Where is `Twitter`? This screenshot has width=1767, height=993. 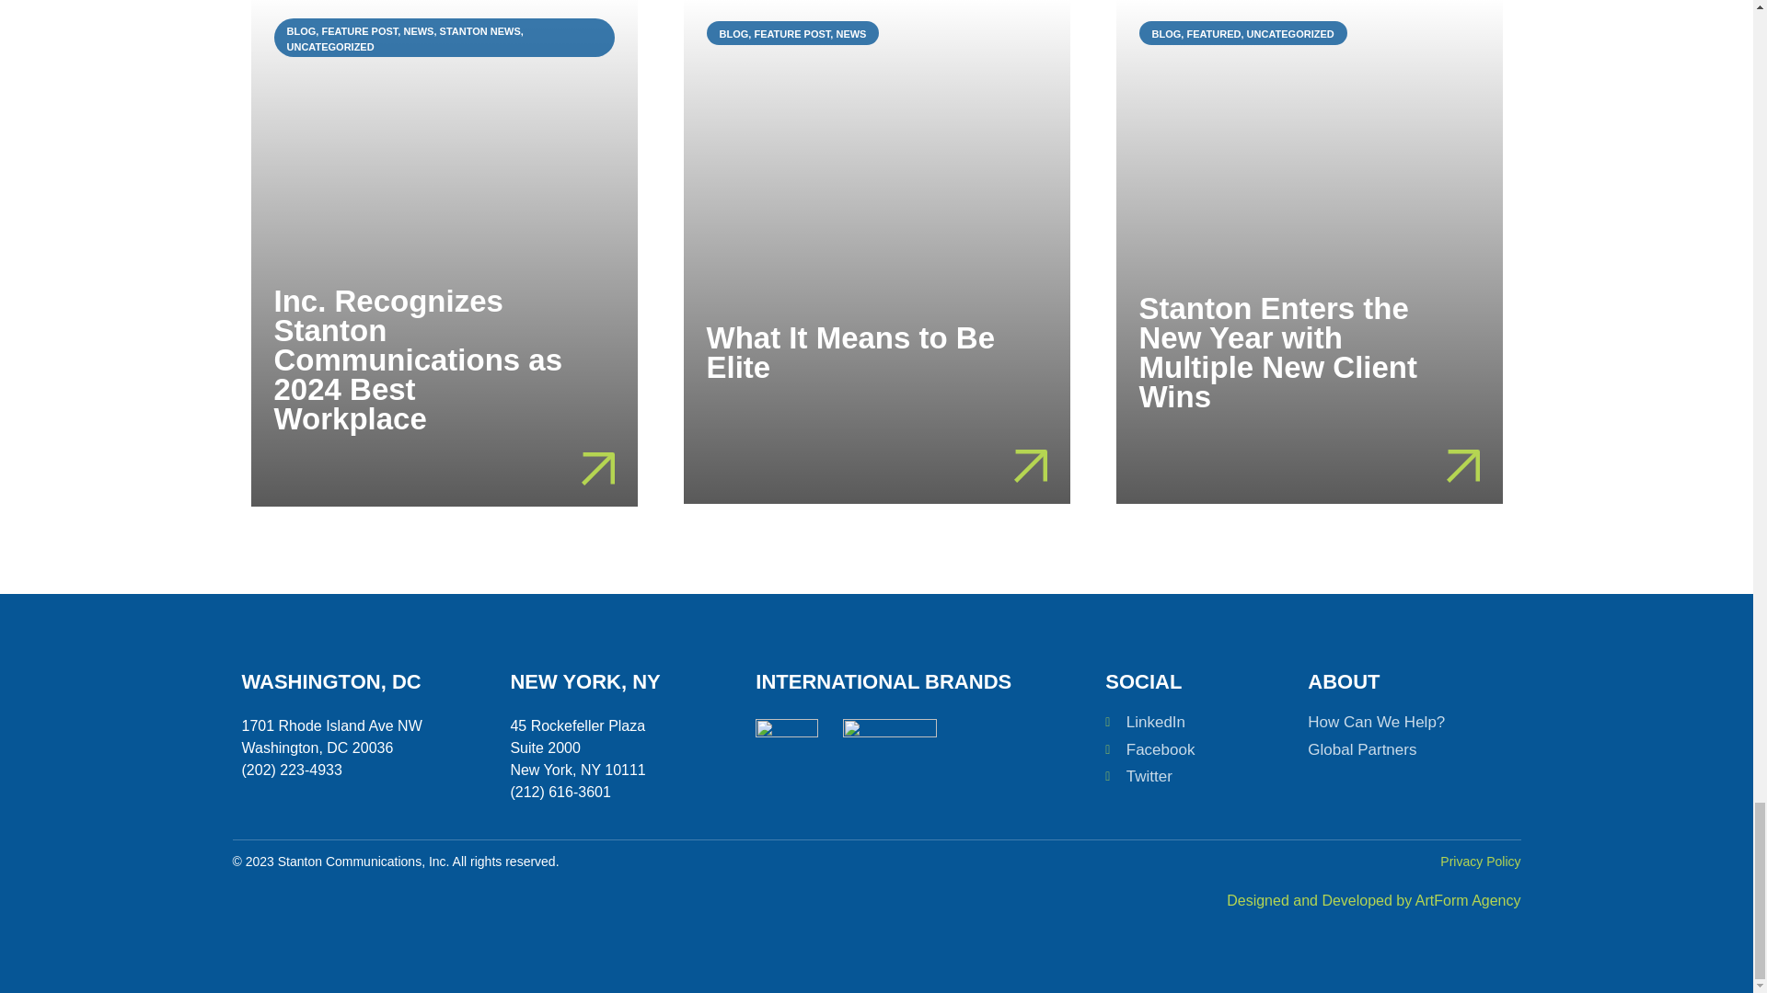 Twitter is located at coordinates (1197, 776).